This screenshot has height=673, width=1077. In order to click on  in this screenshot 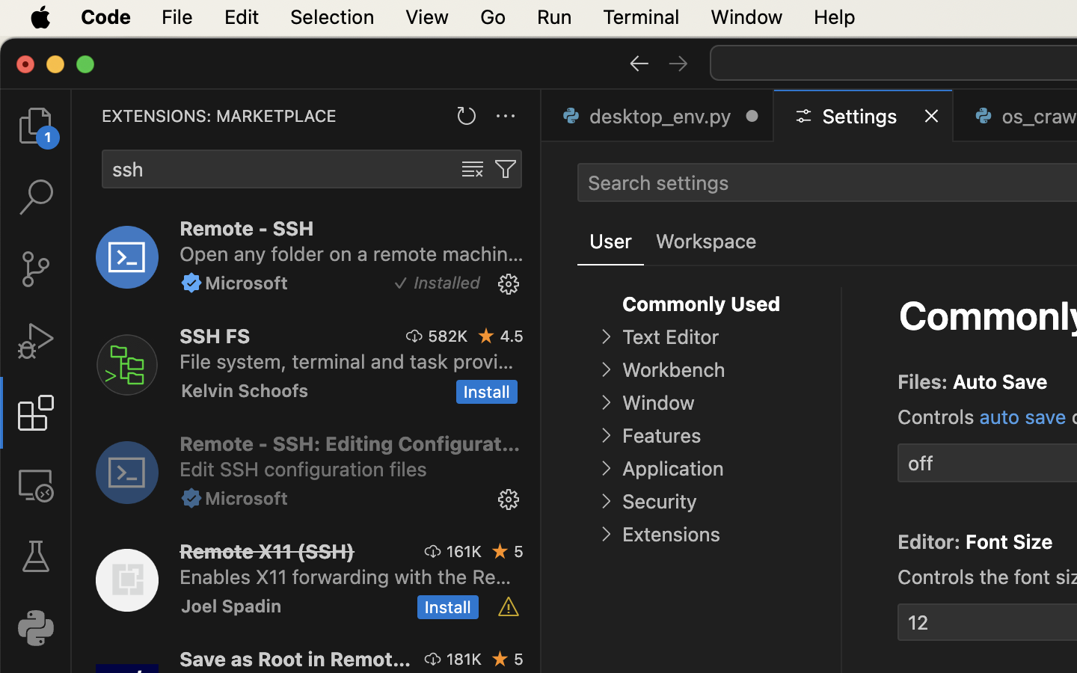, I will do `click(639, 63)`.